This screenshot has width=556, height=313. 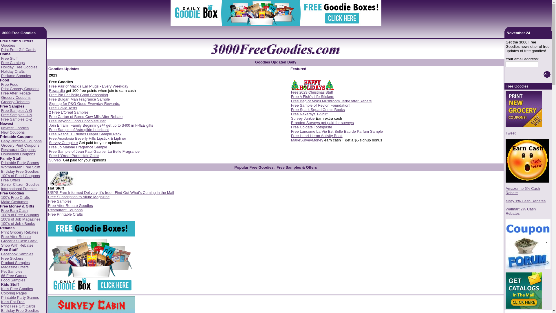 I want to click on Free Catalogs, so click(x=13, y=63).